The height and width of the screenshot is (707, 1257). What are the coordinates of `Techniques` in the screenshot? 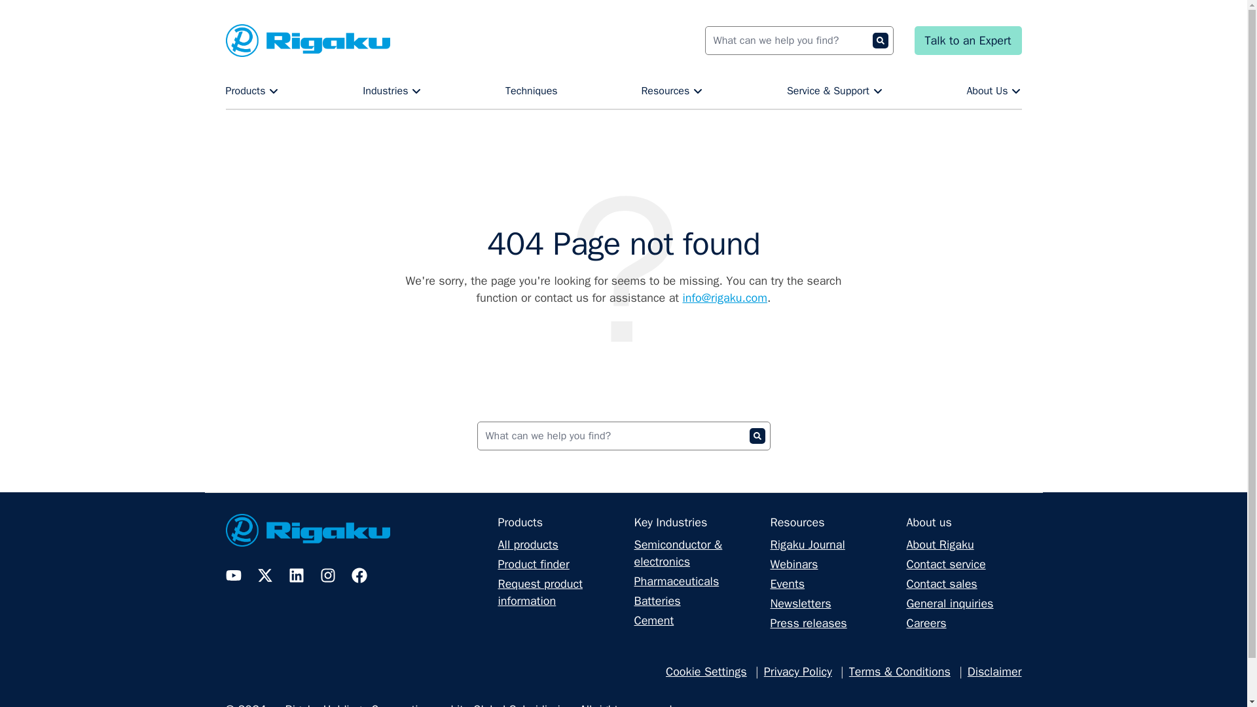 It's located at (532, 90).